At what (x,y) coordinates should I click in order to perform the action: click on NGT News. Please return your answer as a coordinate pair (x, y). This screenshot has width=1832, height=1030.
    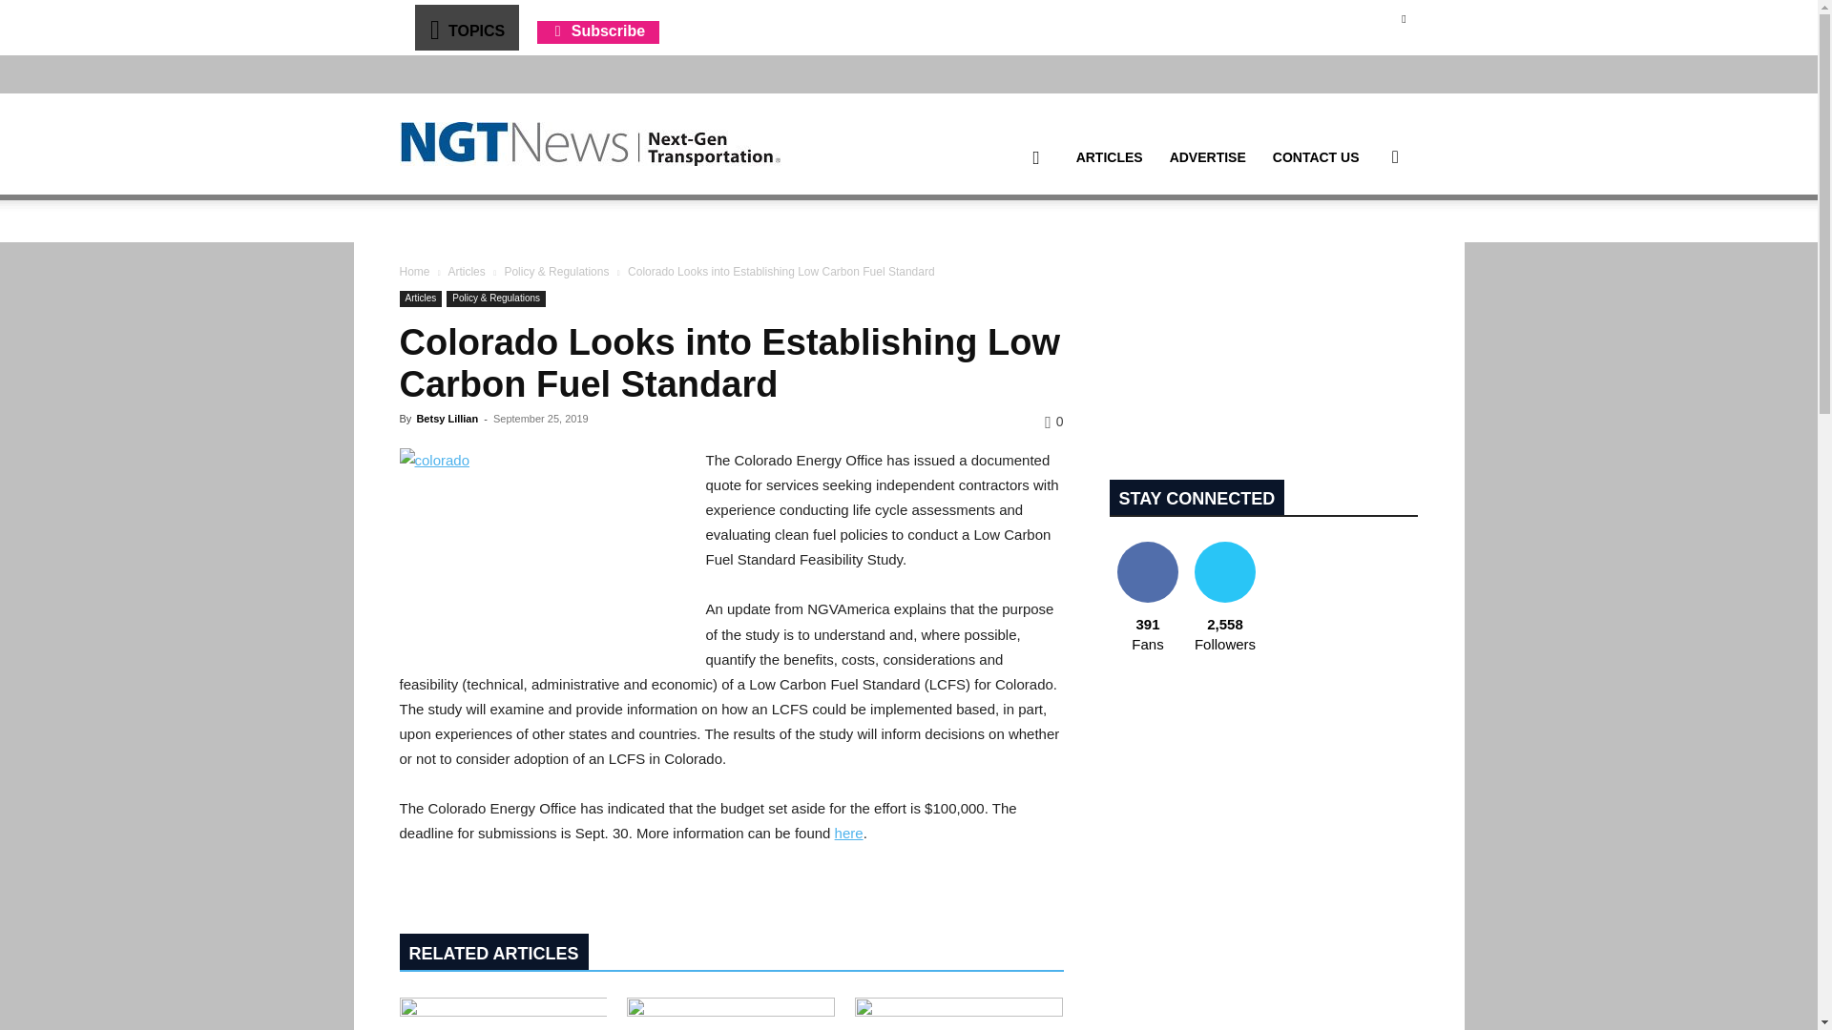
    Looking at the image, I should click on (590, 143).